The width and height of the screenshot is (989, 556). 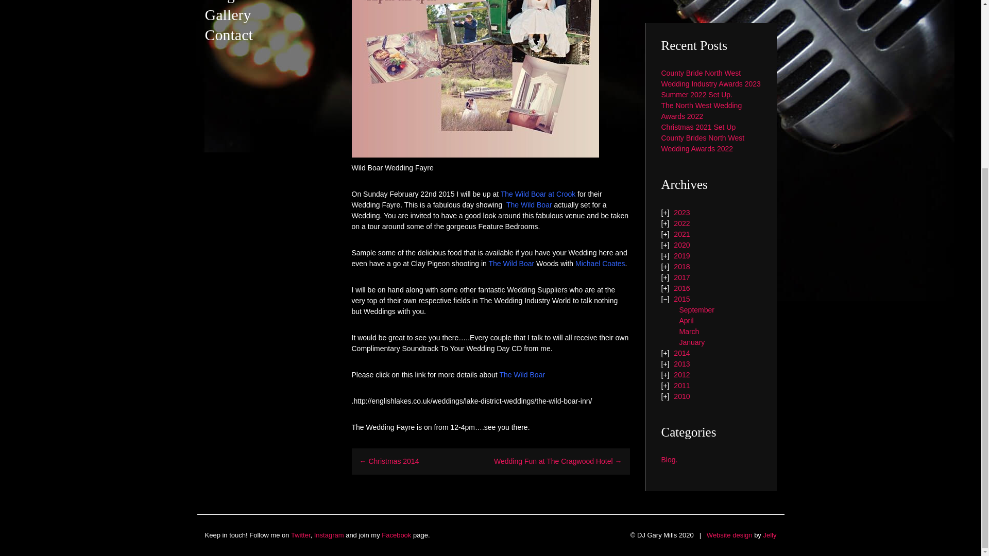 What do you see at coordinates (681, 234) in the screenshot?
I see `2021` at bounding box center [681, 234].